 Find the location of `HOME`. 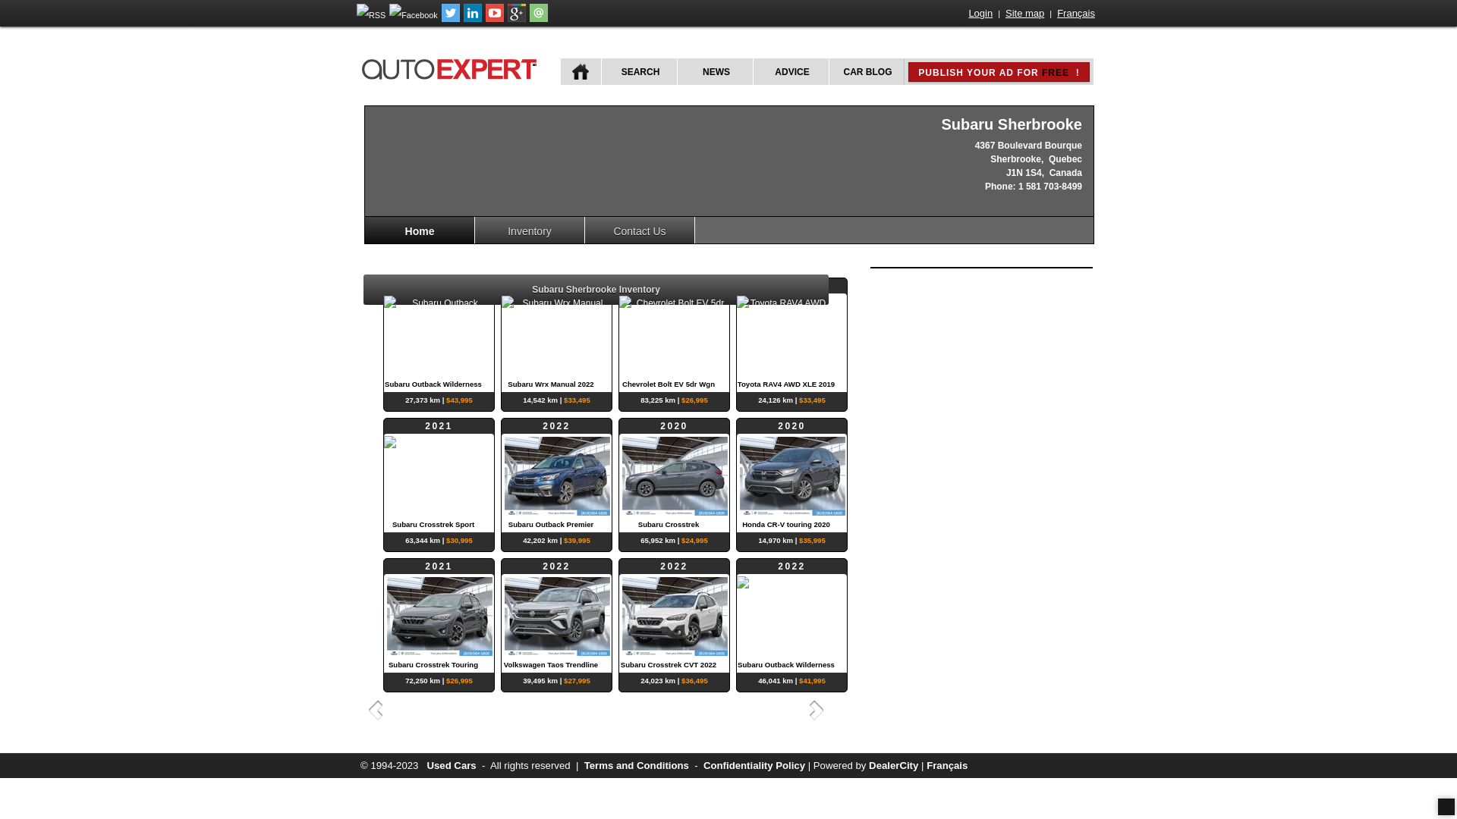

HOME is located at coordinates (581, 71).